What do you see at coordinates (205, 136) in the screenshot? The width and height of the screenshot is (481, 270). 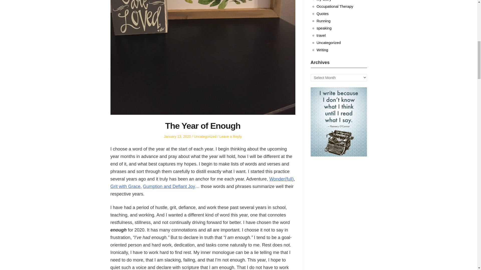 I see `Uncategorized` at bounding box center [205, 136].